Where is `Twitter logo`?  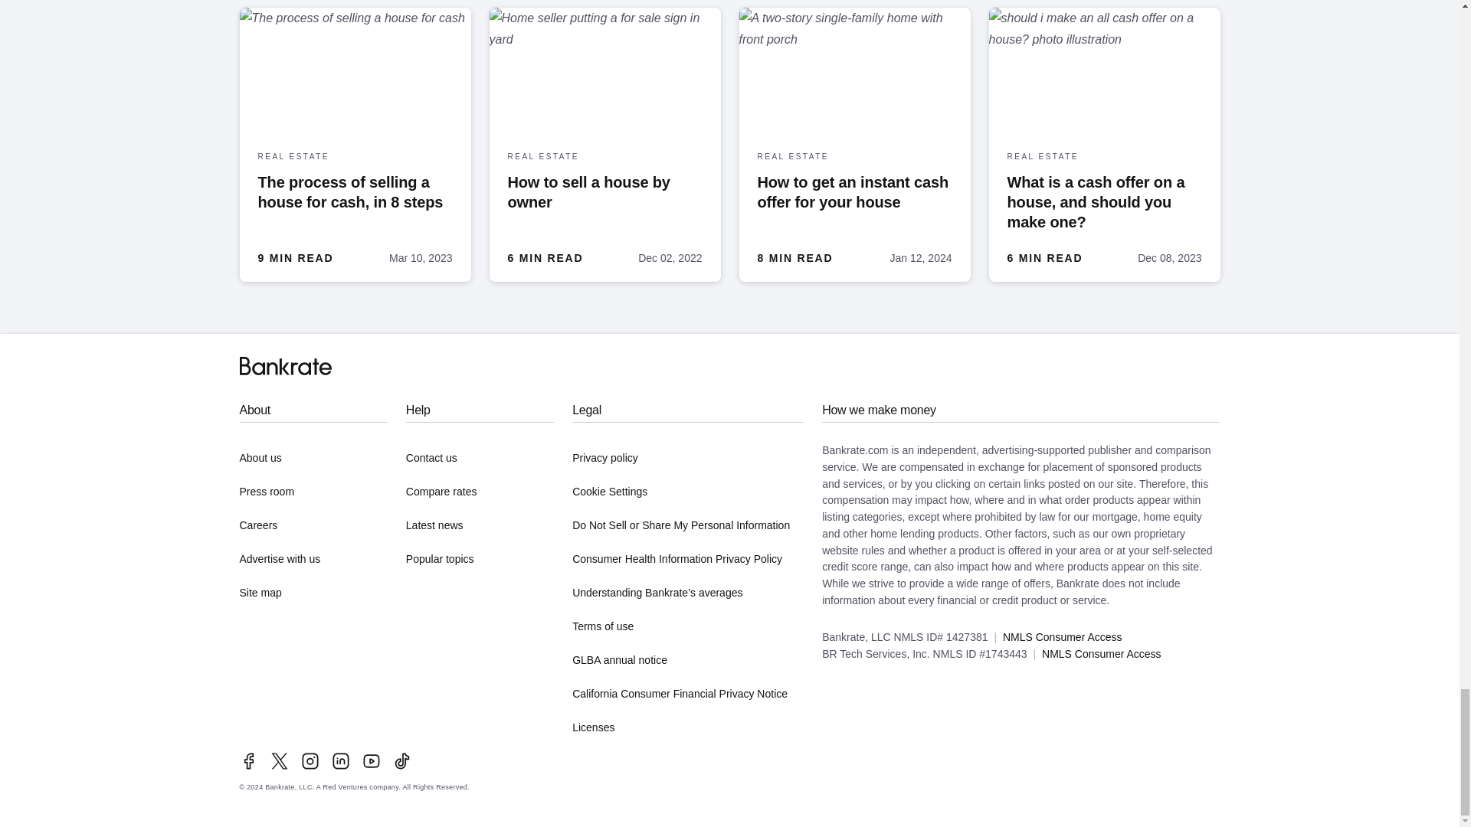
Twitter logo is located at coordinates (279, 760).